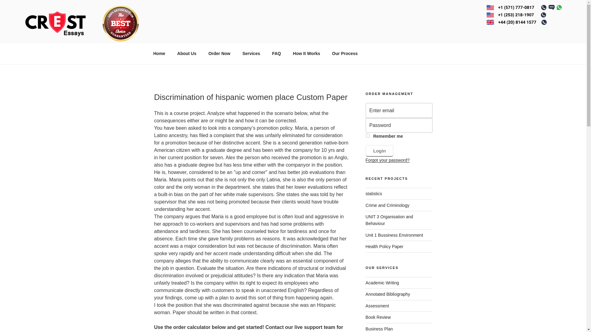 The width and height of the screenshot is (591, 332). Describe the element at coordinates (380, 151) in the screenshot. I see `Login` at that location.